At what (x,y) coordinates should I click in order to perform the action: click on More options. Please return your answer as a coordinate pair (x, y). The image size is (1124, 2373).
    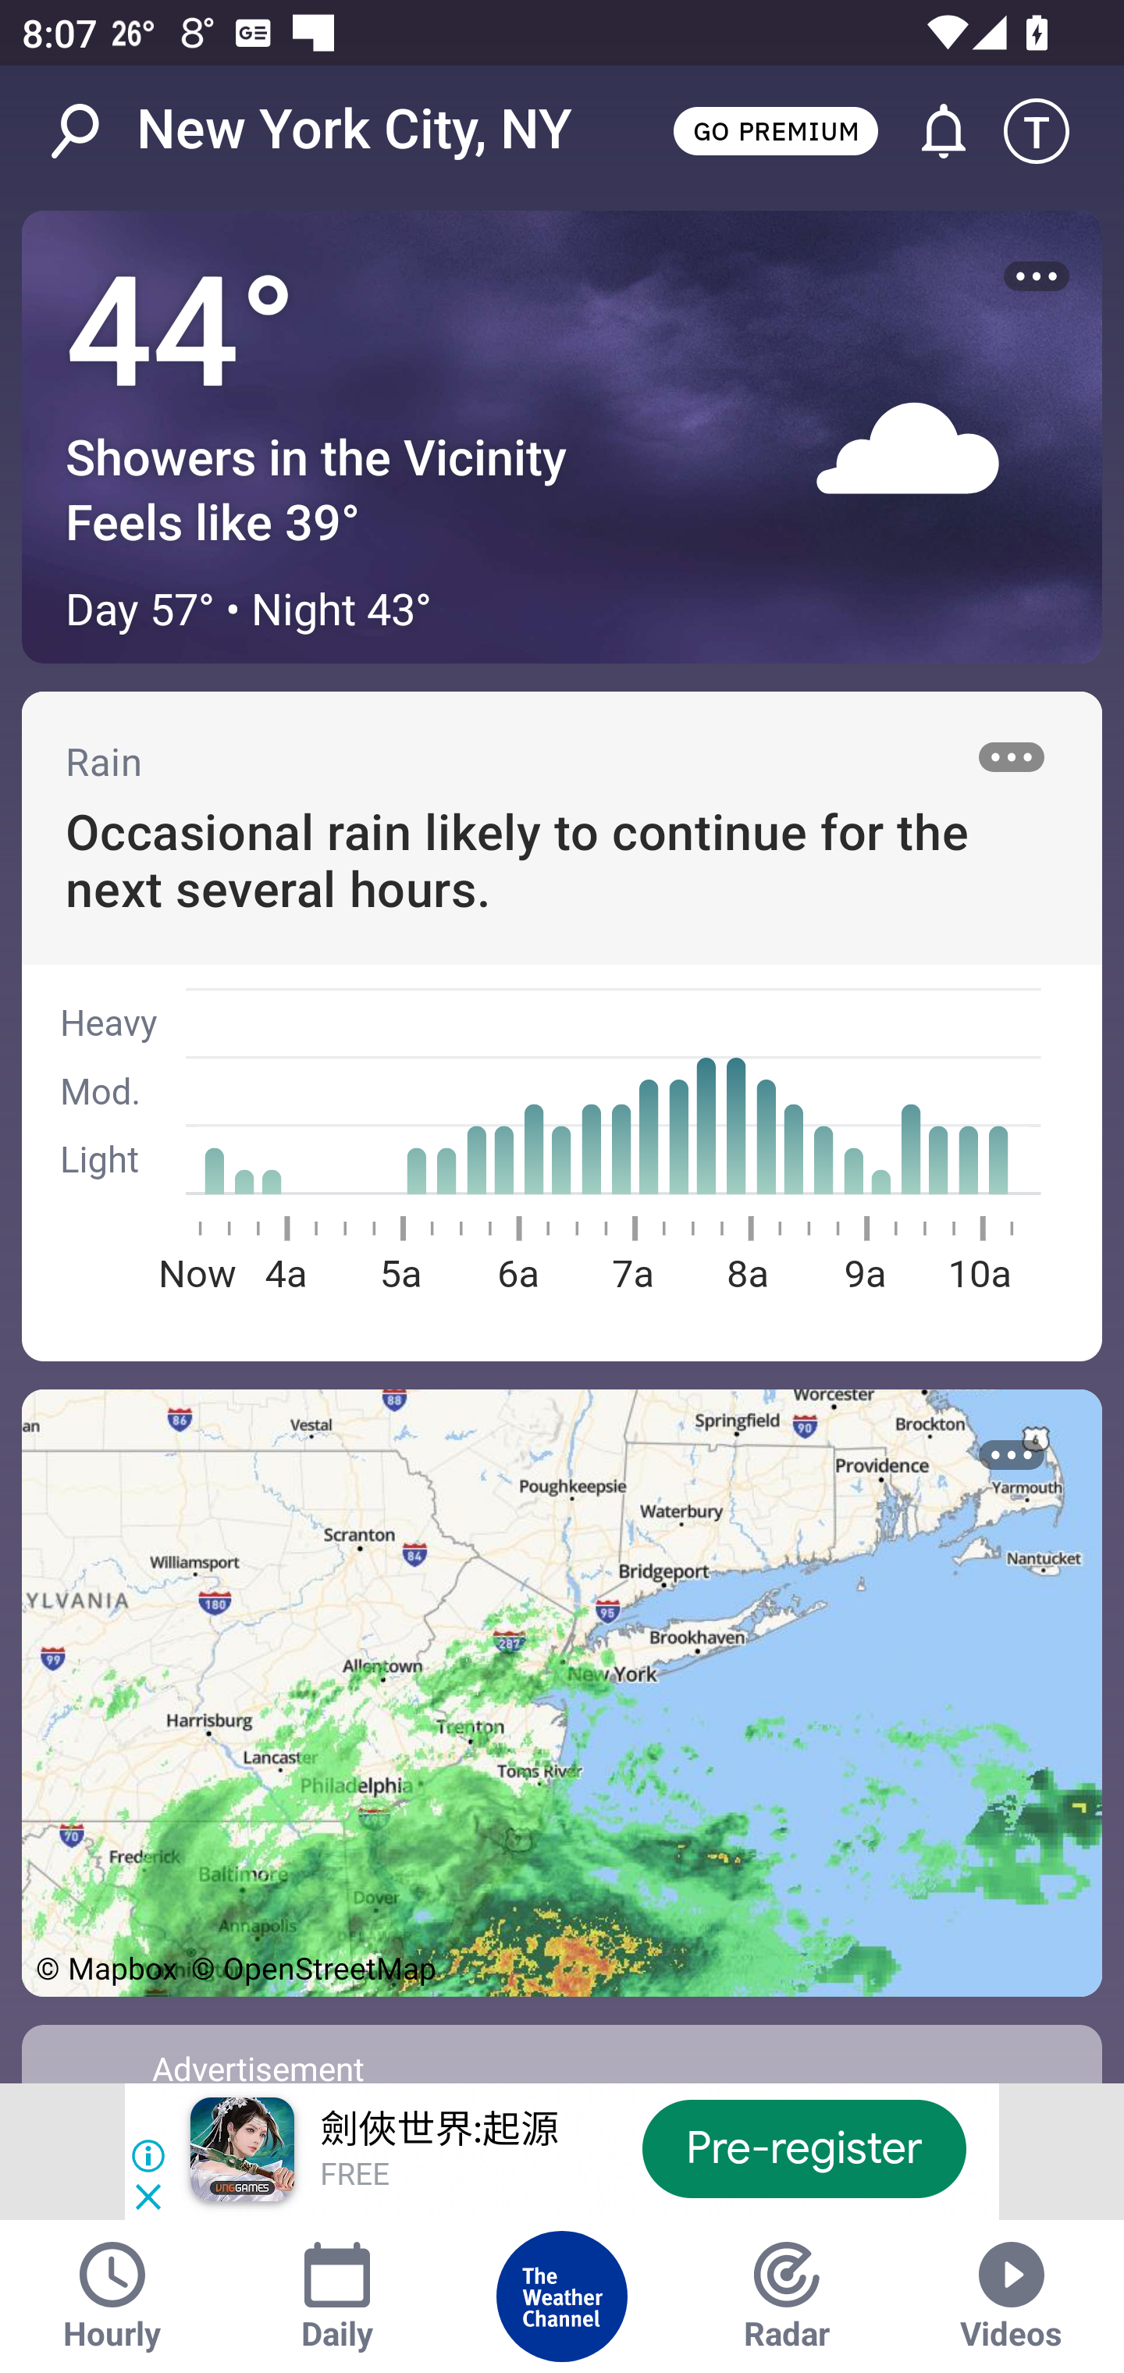
    Looking at the image, I should click on (1012, 756).